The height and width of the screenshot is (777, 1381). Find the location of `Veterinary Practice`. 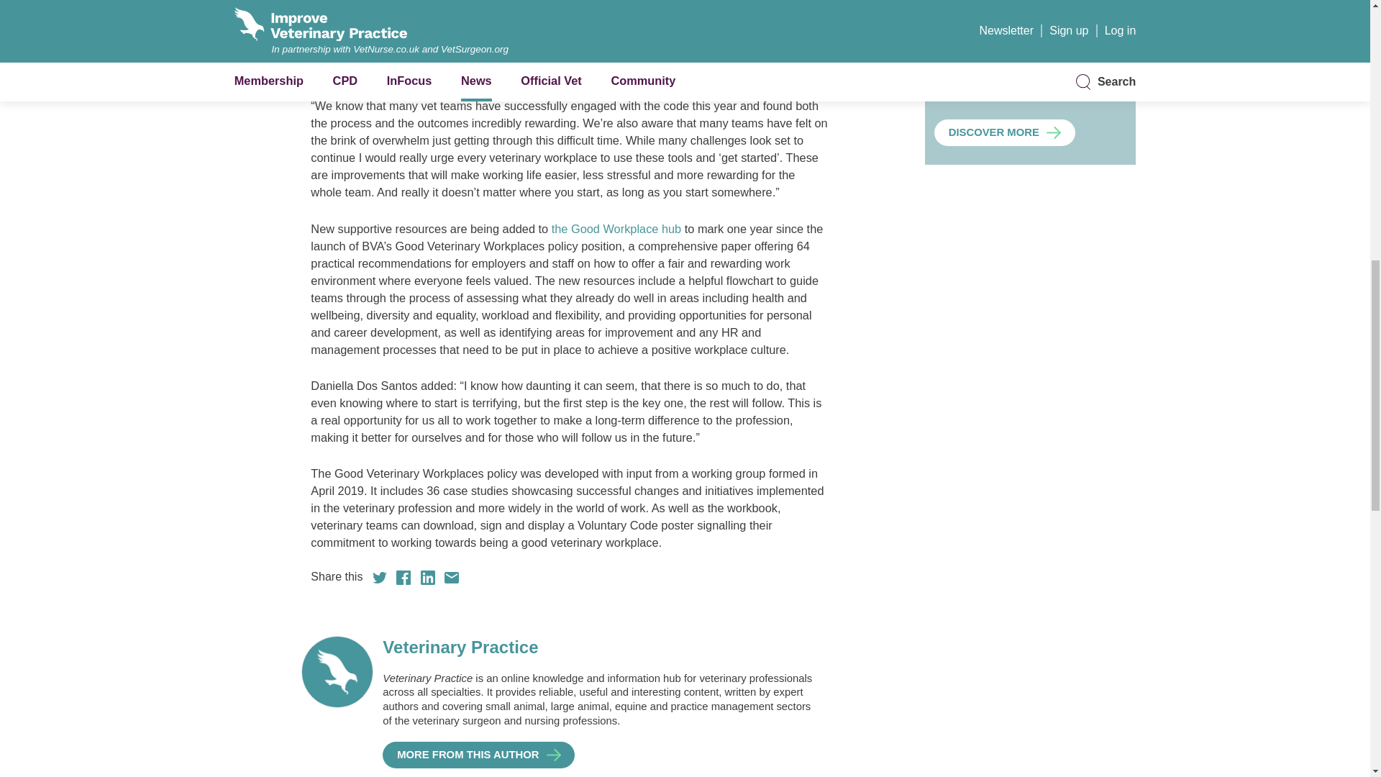

Veterinary Practice is located at coordinates (600, 647).